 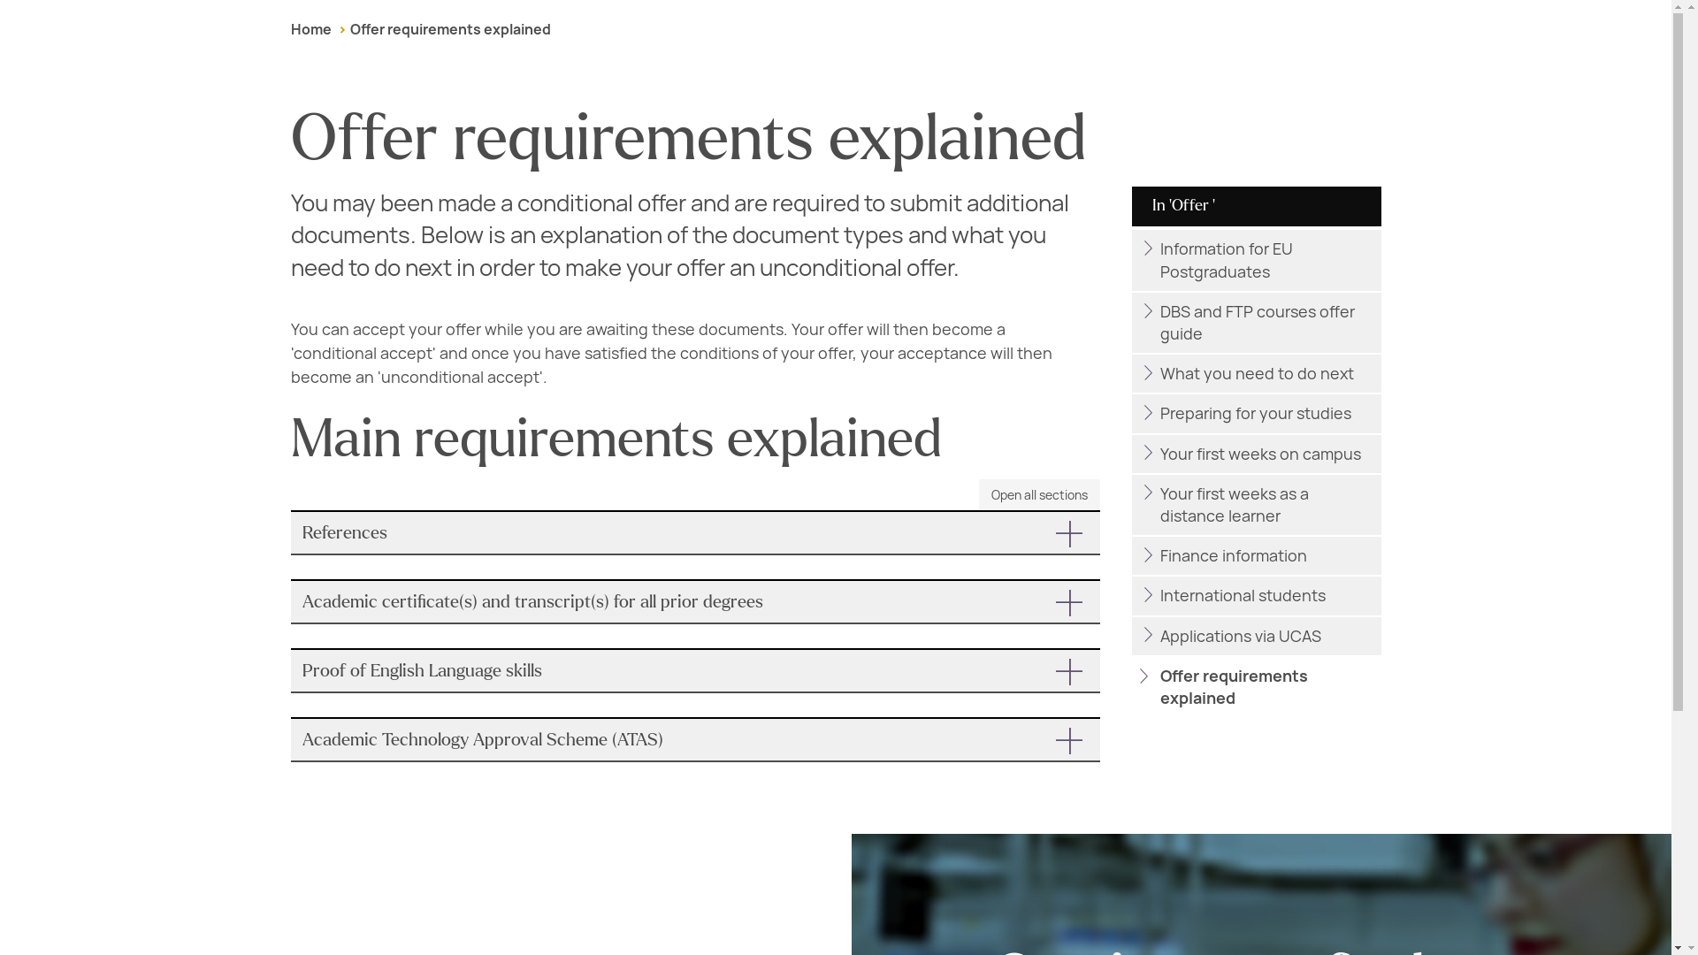 What do you see at coordinates (1256, 322) in the screenshot?
I see `DBS and FTP courses offer guide` at bounding box center [1256, 322].